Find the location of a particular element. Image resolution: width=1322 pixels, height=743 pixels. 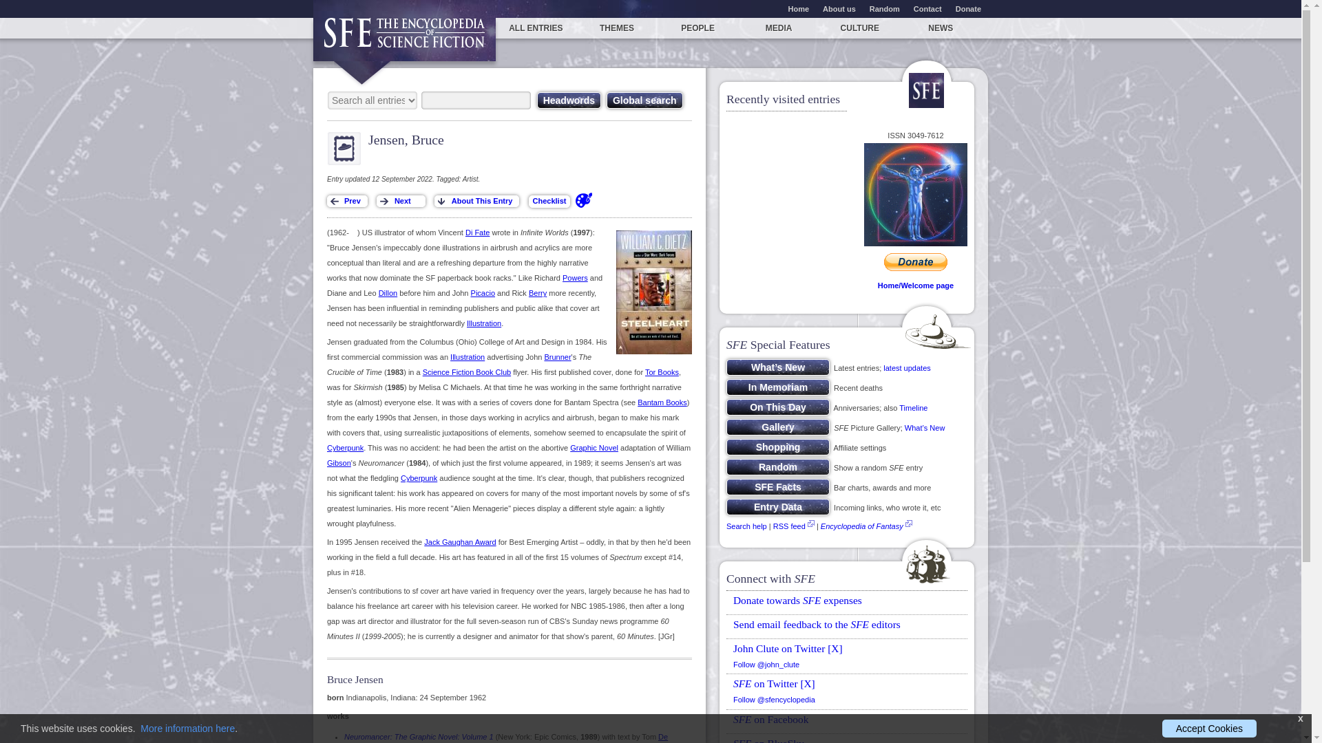

Contact is located at coordinates (928, 8).